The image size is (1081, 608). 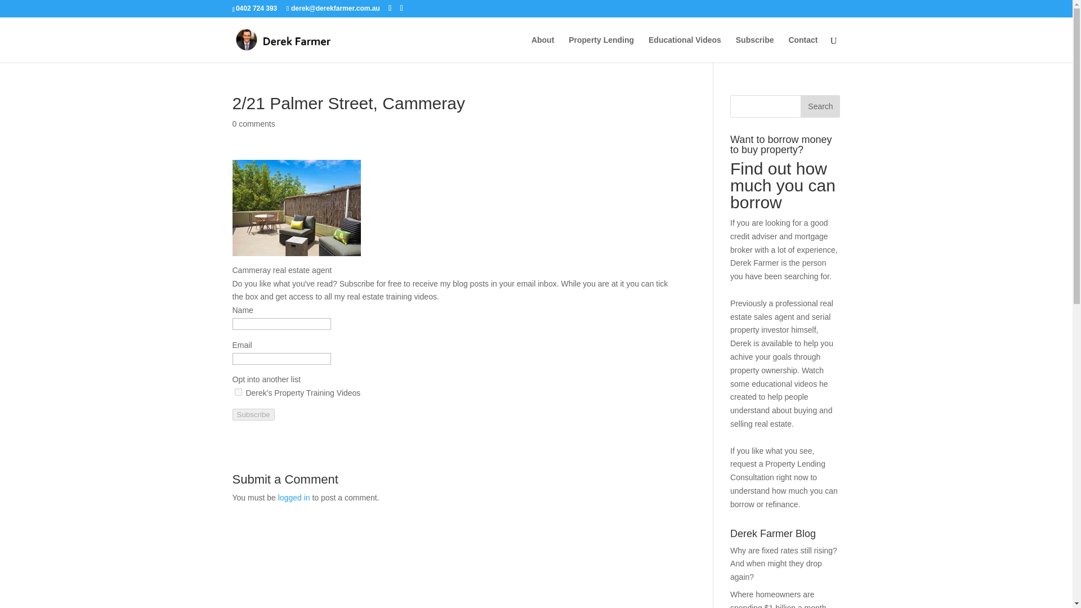 I want to click on logged in, so click(x=294, y=498).